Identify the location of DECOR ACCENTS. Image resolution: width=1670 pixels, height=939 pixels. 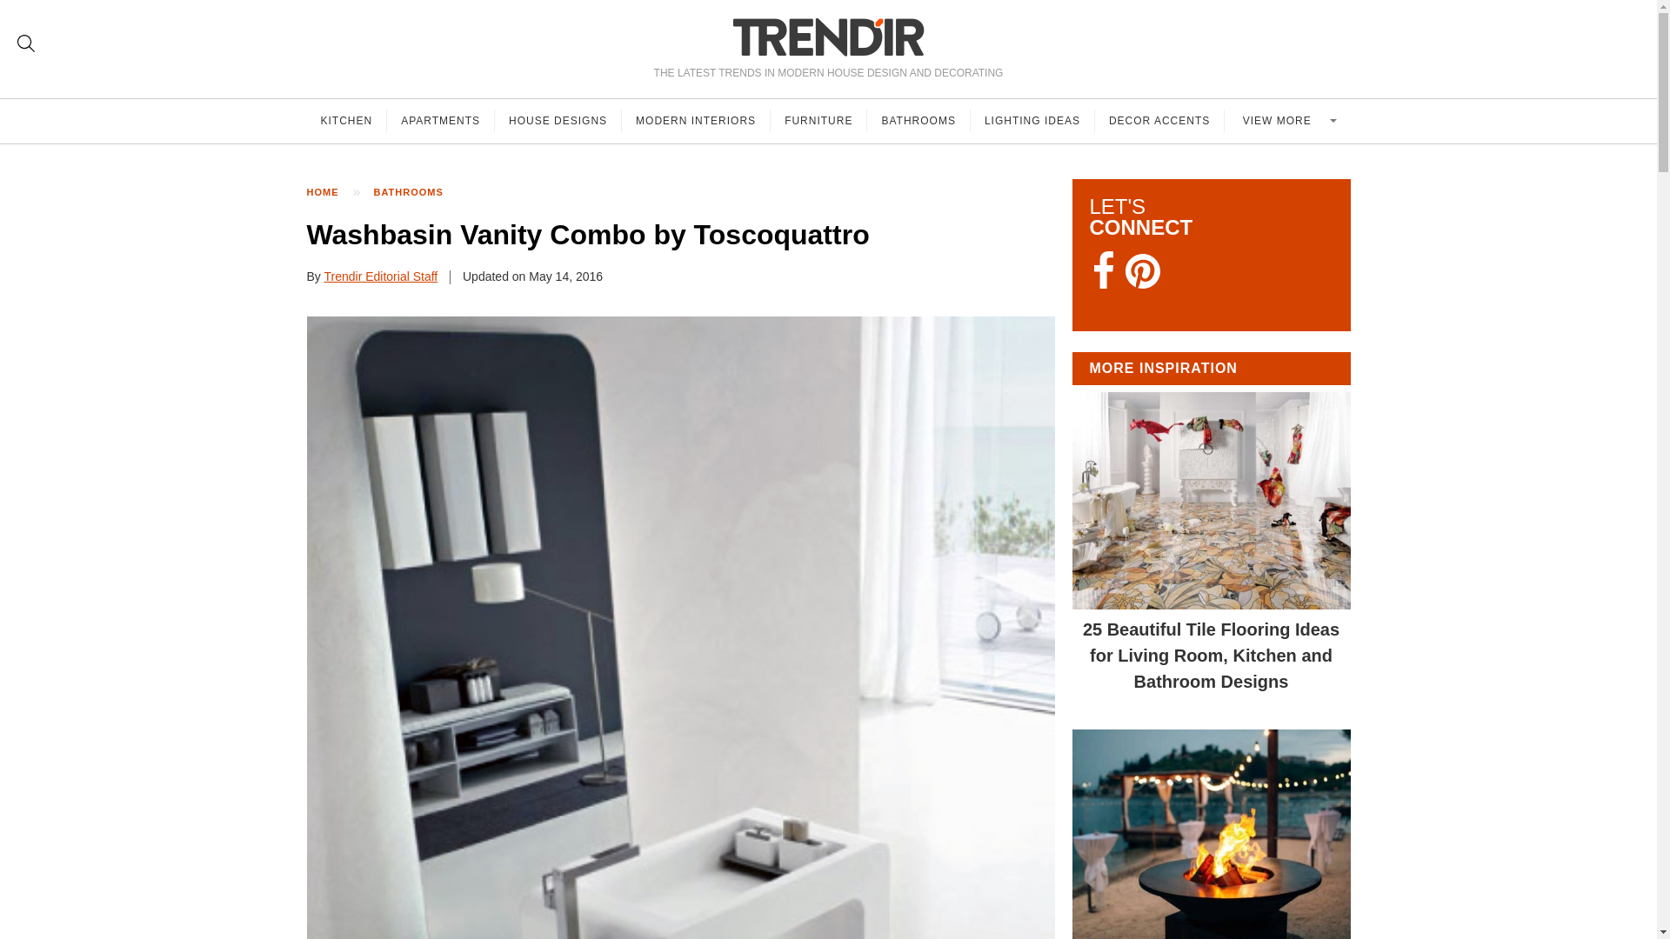
(1159, 121).